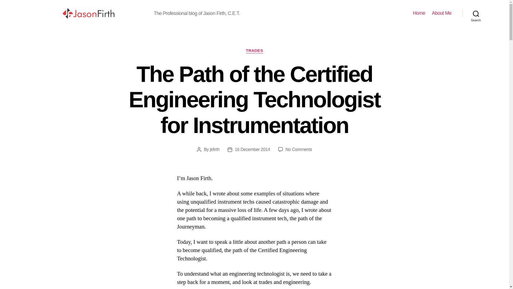 The image size is (513, 289). What do you see at coordinates (252, 149) in the screenshot?
I see `16 December 2014` at bounding box center [252, 149].